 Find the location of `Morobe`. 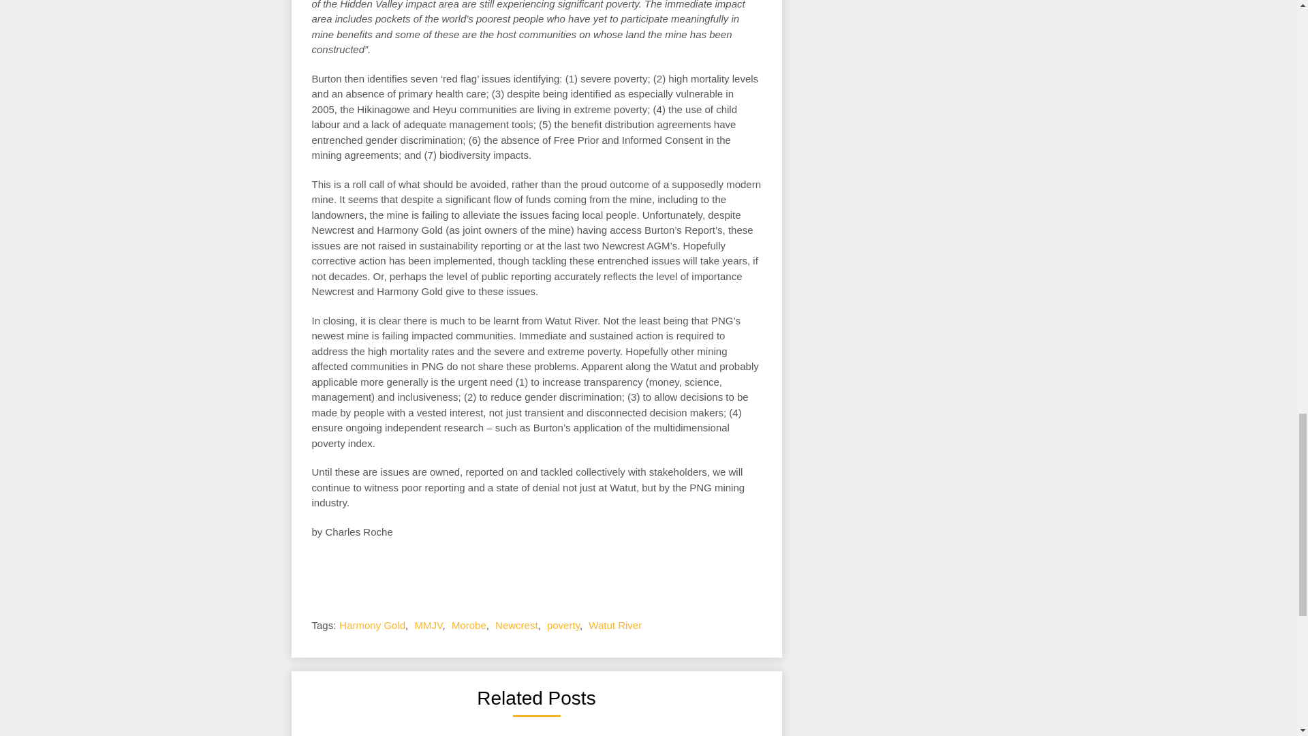

Morobe is located at coordinates (469, 625).